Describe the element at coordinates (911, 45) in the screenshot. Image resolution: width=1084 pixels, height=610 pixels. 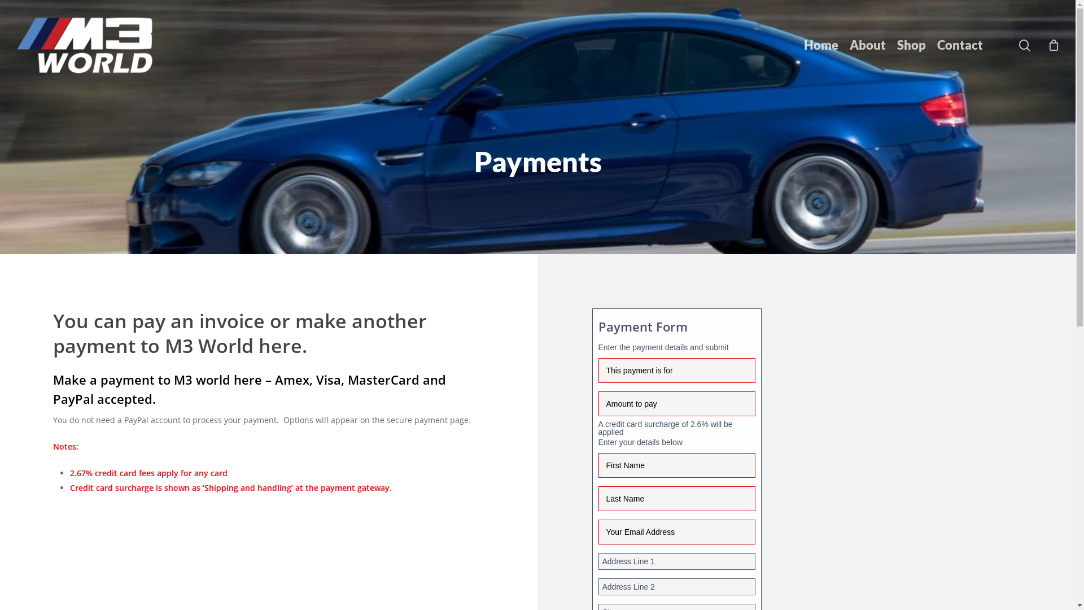
I see `Shop` at that location.